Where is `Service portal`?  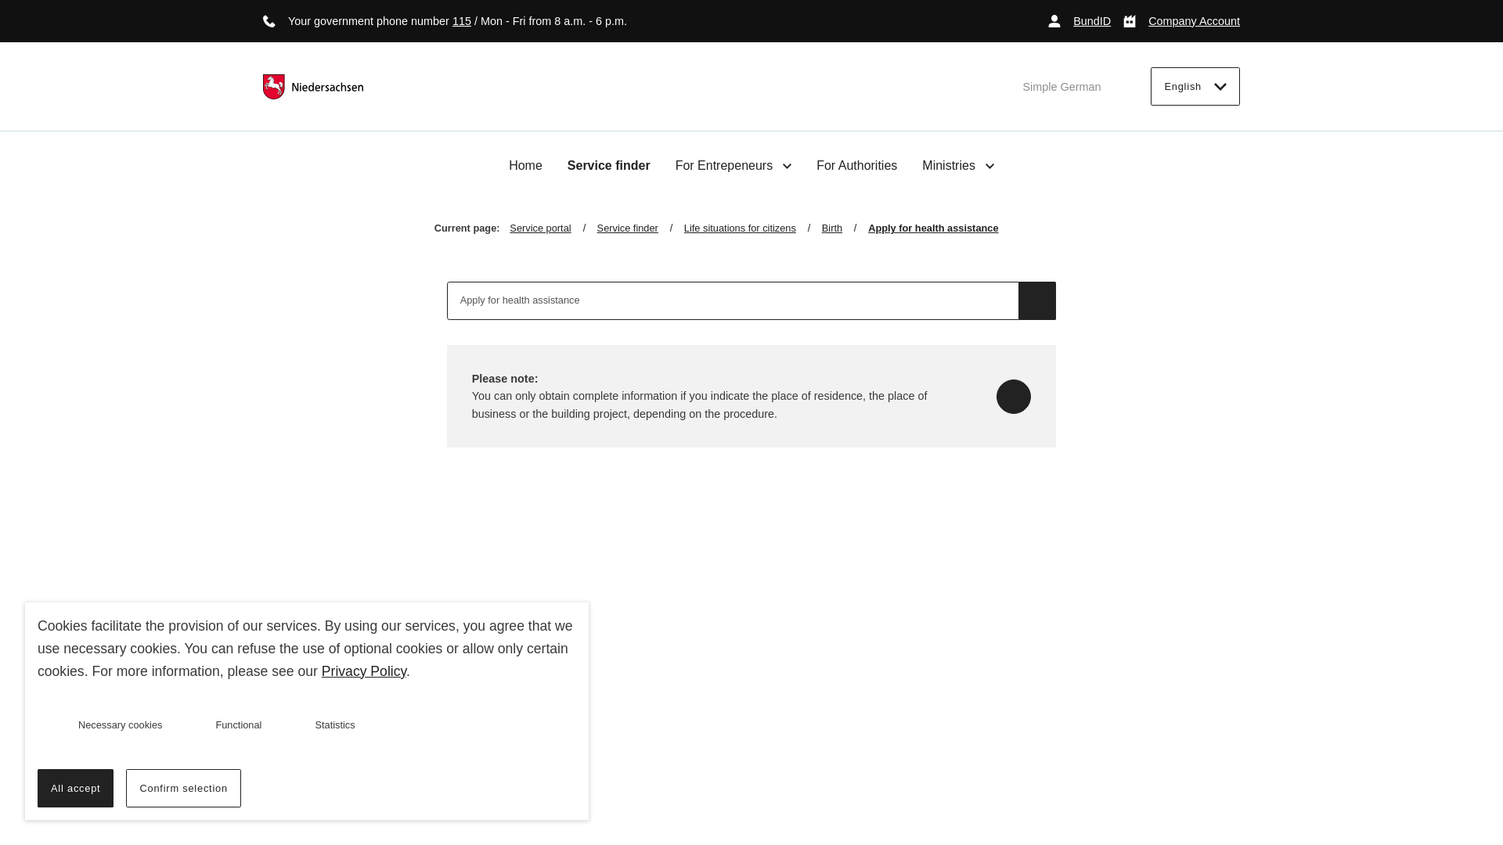 Service portal is located at coordinates (553, 228).